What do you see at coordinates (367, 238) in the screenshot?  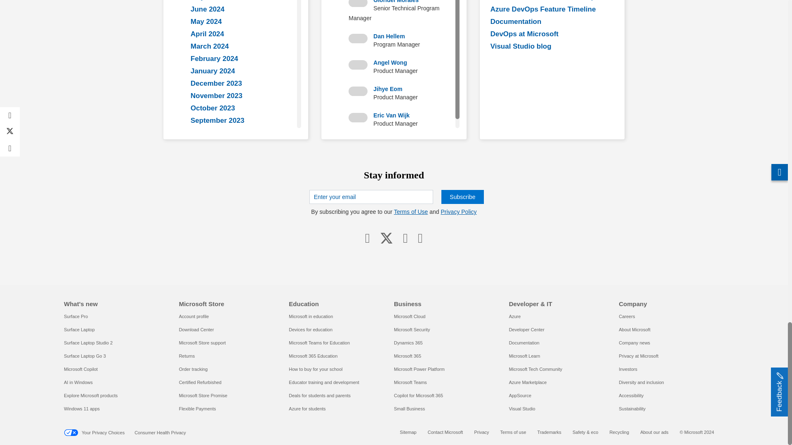 I see `facebook` at bounding box center [367, 238].